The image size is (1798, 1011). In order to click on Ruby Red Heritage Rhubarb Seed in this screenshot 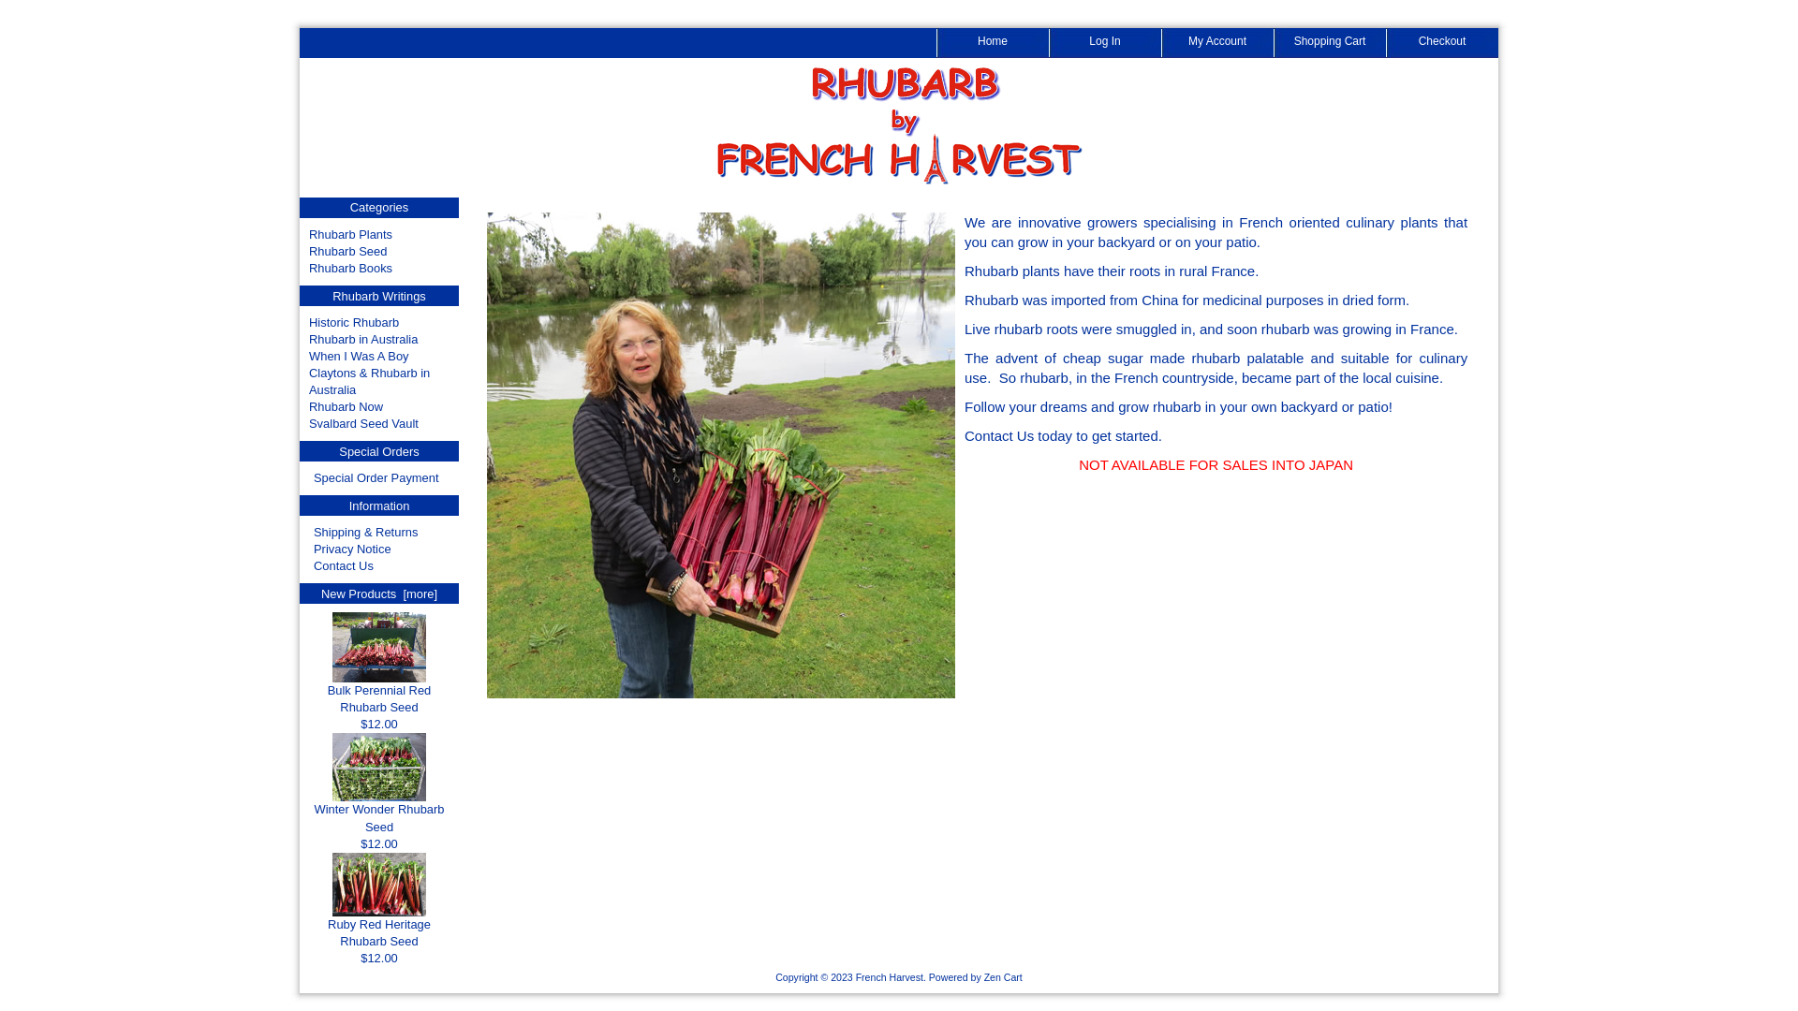, I will do `click(379, 927)`.